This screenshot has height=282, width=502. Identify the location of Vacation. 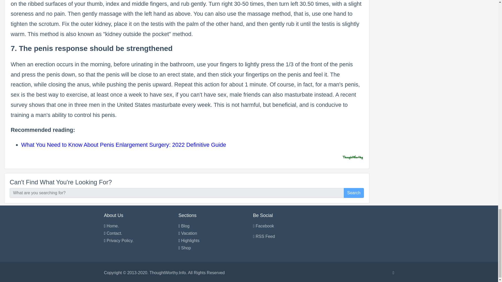
(189, 233).